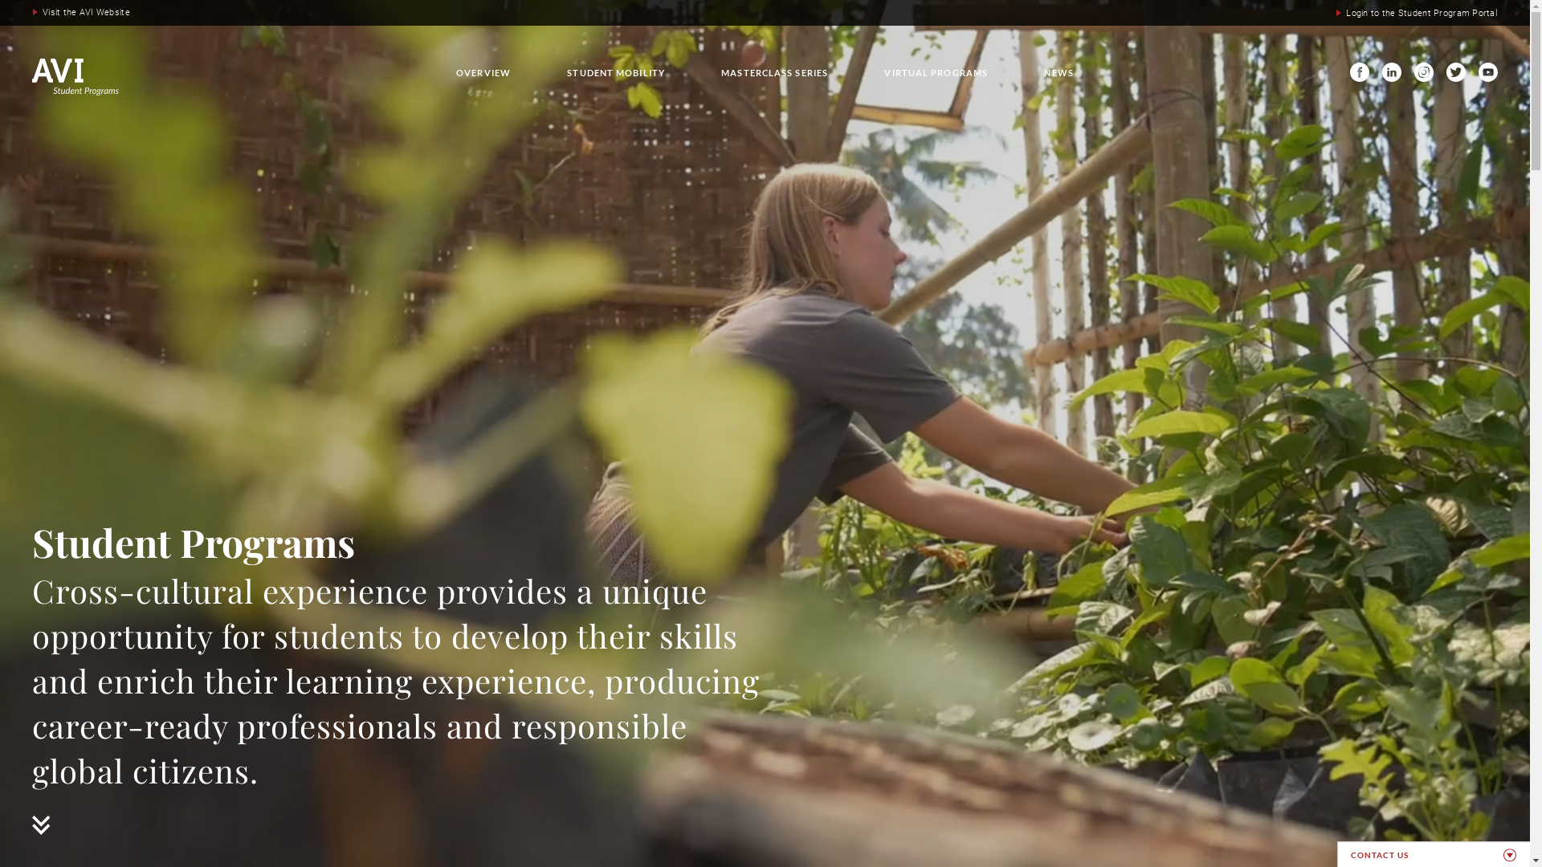 The image size is (1542, 867). I want to click on Instagram, so click(1424, 72).